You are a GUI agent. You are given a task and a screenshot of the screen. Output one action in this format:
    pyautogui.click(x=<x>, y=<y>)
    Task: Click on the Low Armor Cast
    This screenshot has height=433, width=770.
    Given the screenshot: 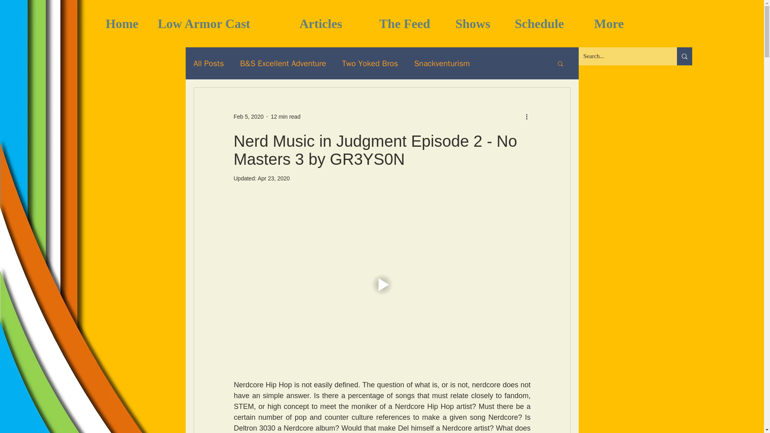 What is the action you would take?
    pyautogui.click(x=222, y=24)
    